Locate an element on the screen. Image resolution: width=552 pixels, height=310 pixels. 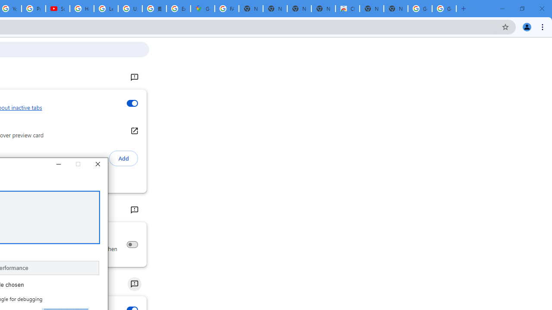
Memory is located at coordinates (134, 210).